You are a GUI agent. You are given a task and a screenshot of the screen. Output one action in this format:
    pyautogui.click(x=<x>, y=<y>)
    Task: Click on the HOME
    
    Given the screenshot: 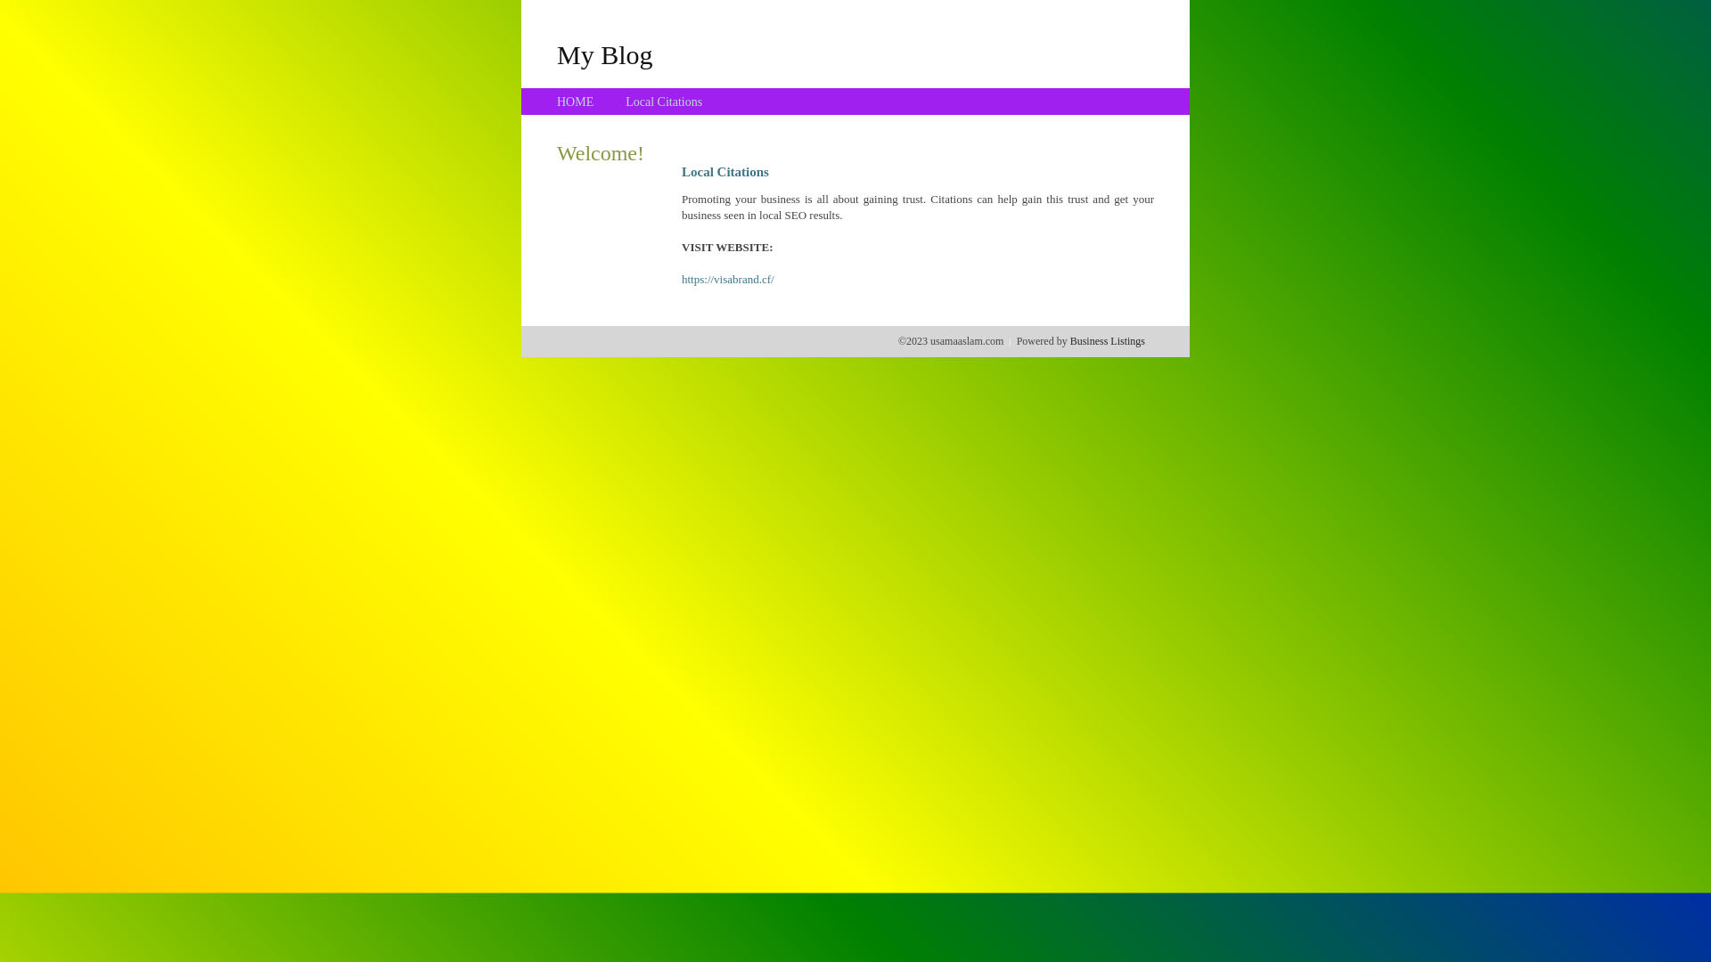 What is the action you would take?
    pyautogui.click(x=576, y=102)
    